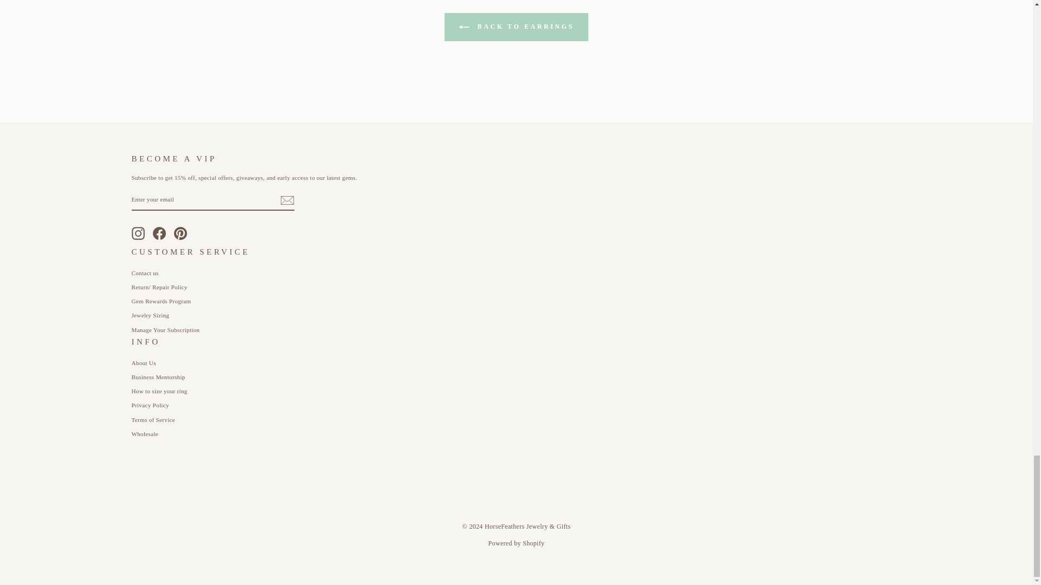 This screenshot has height=585, width=1041. I want to click on icon-email, so click(286, 200).